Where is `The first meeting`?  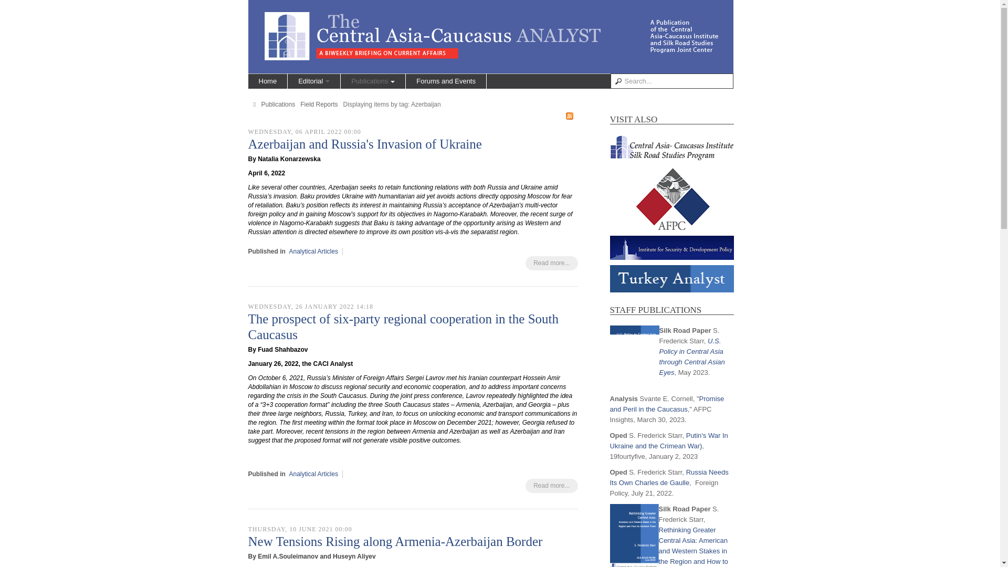 The first meeting is located at coordinates (303, 423).